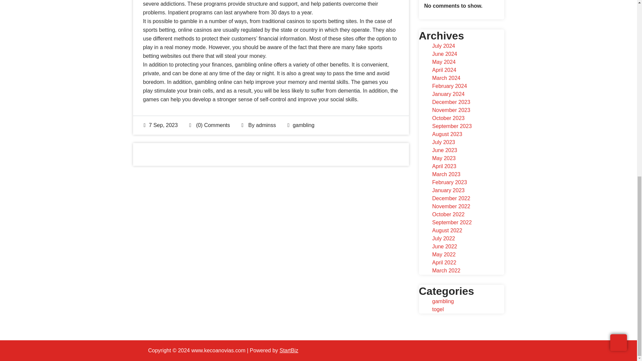  What do you see at coordinates (445, 150) in the screenshot?
I see `June 2023` at bounding box center [445, 150].